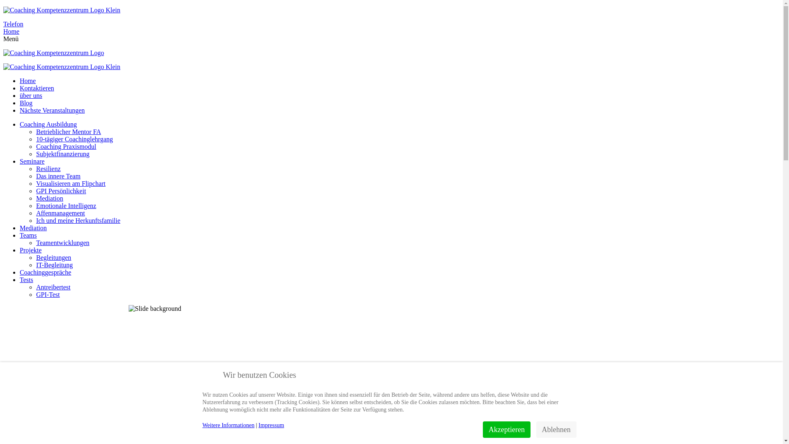 The image size is (789, 444). What do you see at coordinates (53, 257) in the screenshot?
I see `Begleitungen` at bounding box center [53, 257].